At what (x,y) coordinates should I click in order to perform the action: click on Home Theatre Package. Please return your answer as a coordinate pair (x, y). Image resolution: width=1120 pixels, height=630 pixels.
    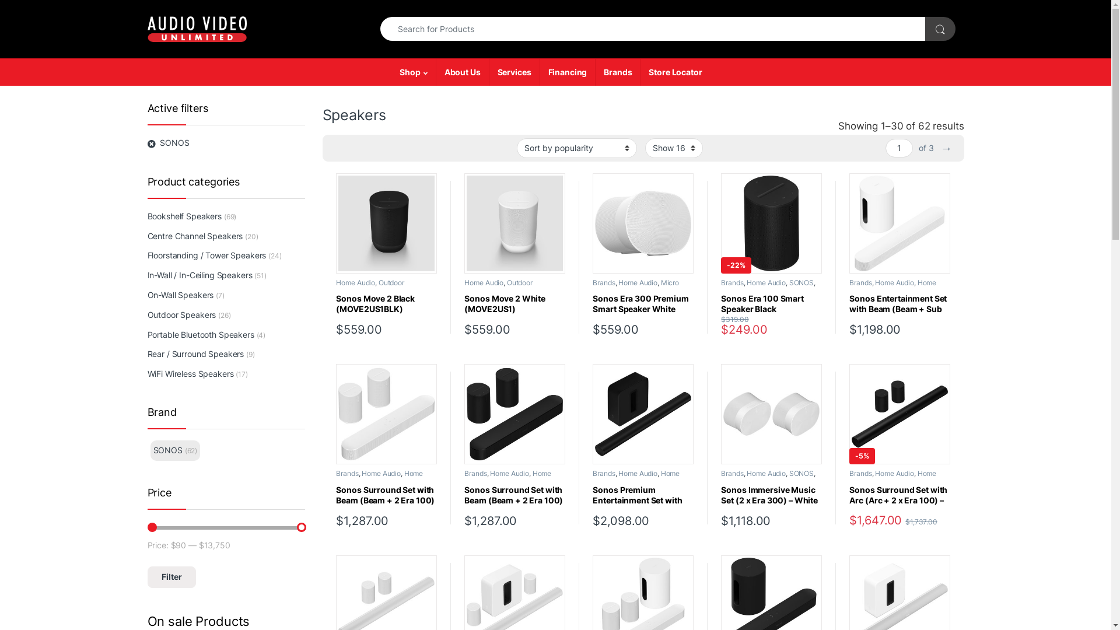
    Looking at the image, I should click on (508, 477).